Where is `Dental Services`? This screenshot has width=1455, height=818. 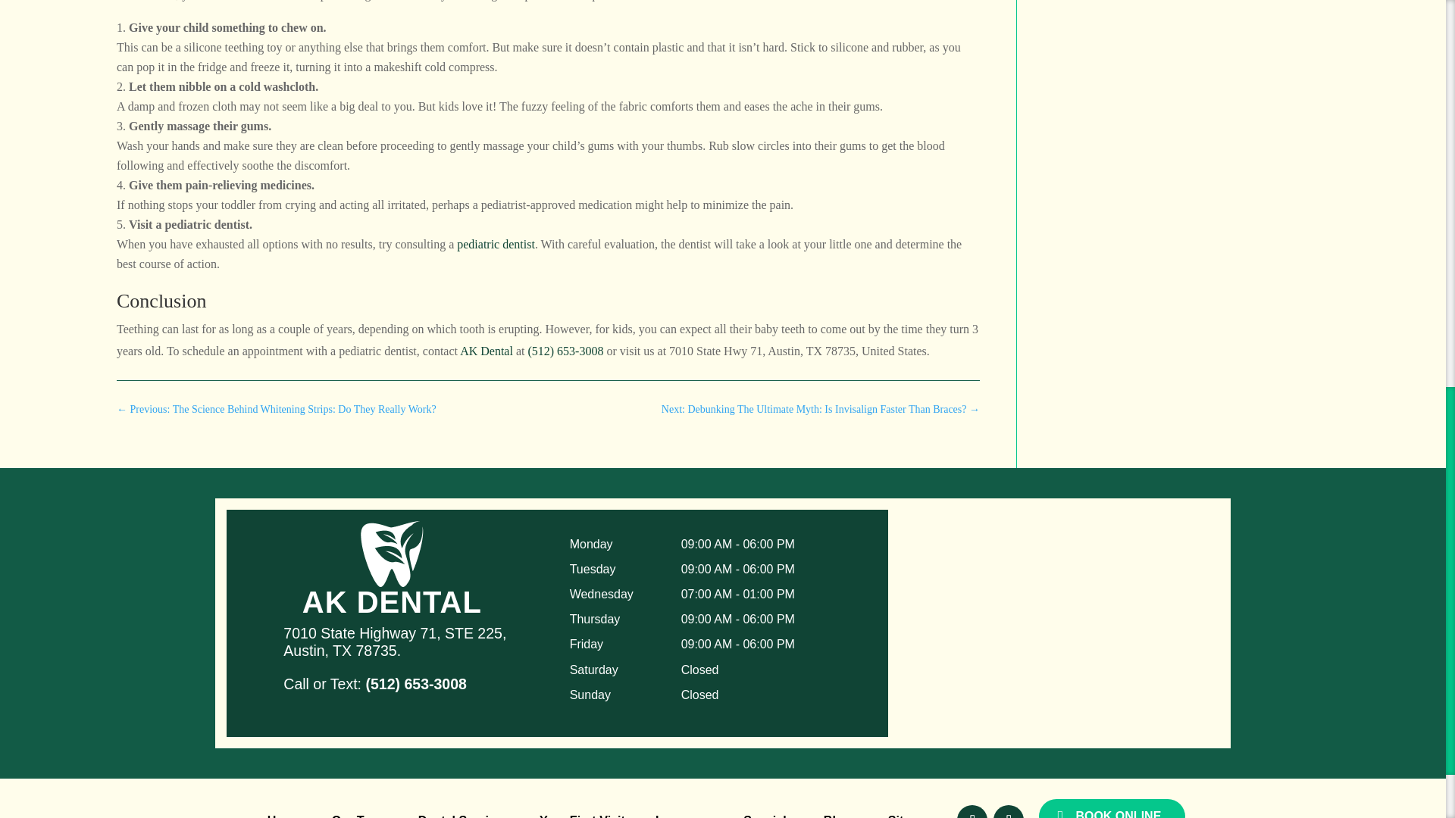 Dental Services is located at coordinates (464, 816).